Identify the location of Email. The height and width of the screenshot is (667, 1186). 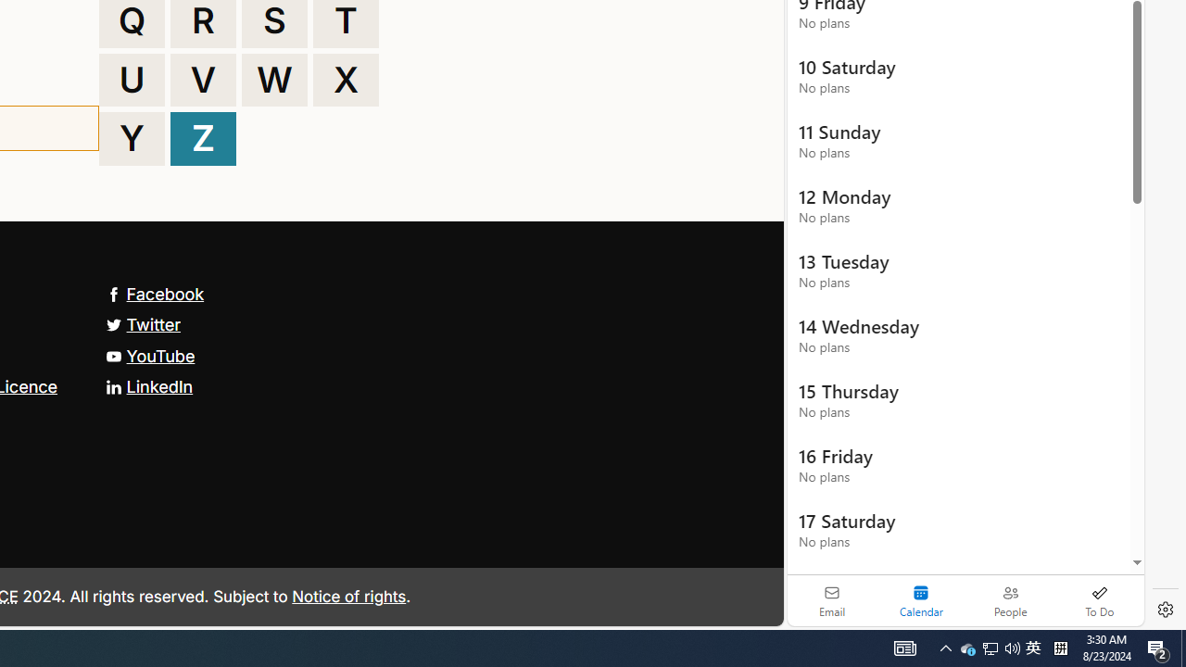
(832, 600).